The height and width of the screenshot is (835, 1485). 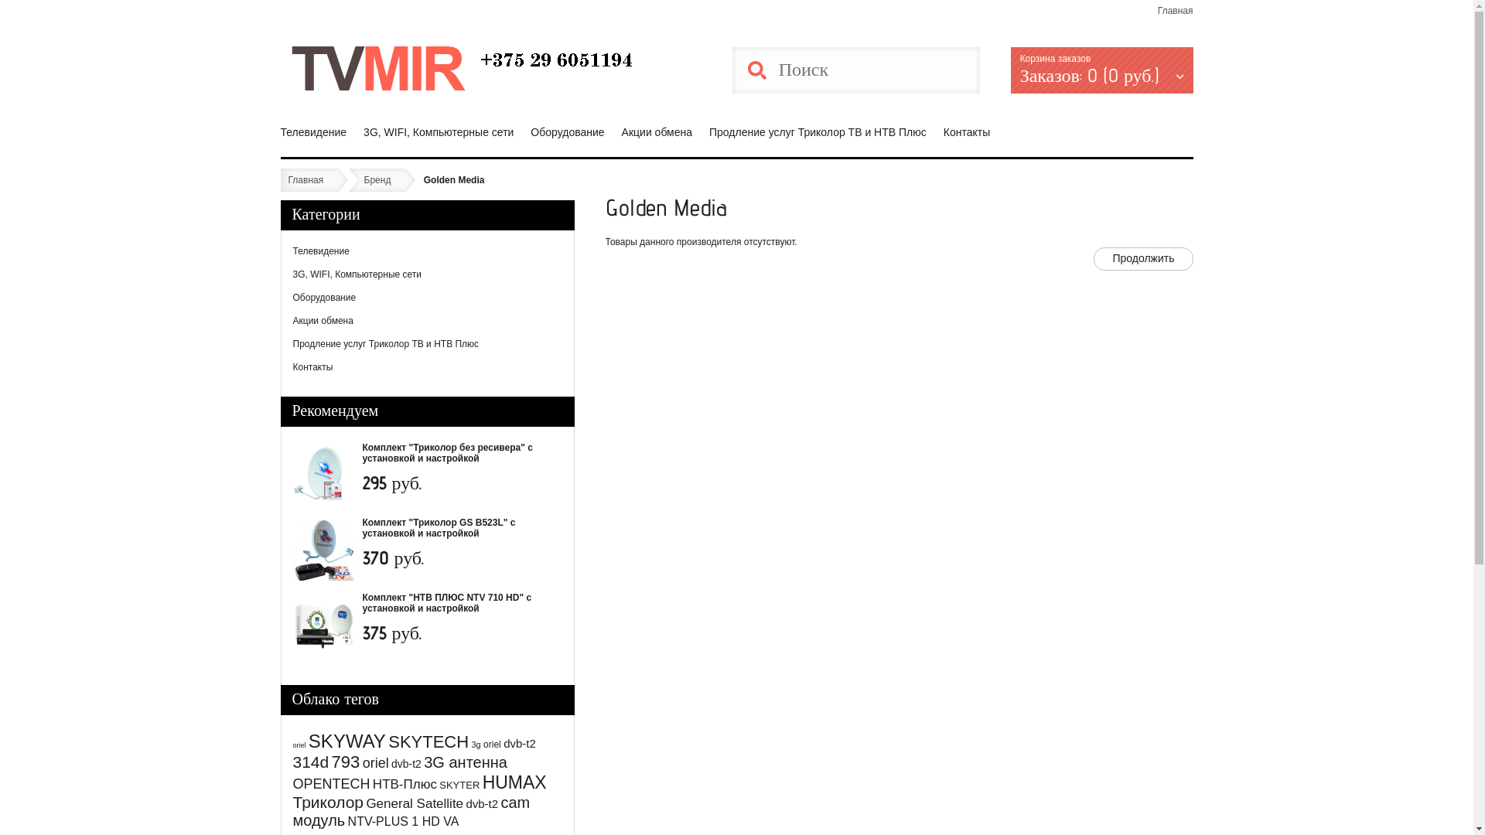 I want to click on General Satellite, so click(x=415, y=804).